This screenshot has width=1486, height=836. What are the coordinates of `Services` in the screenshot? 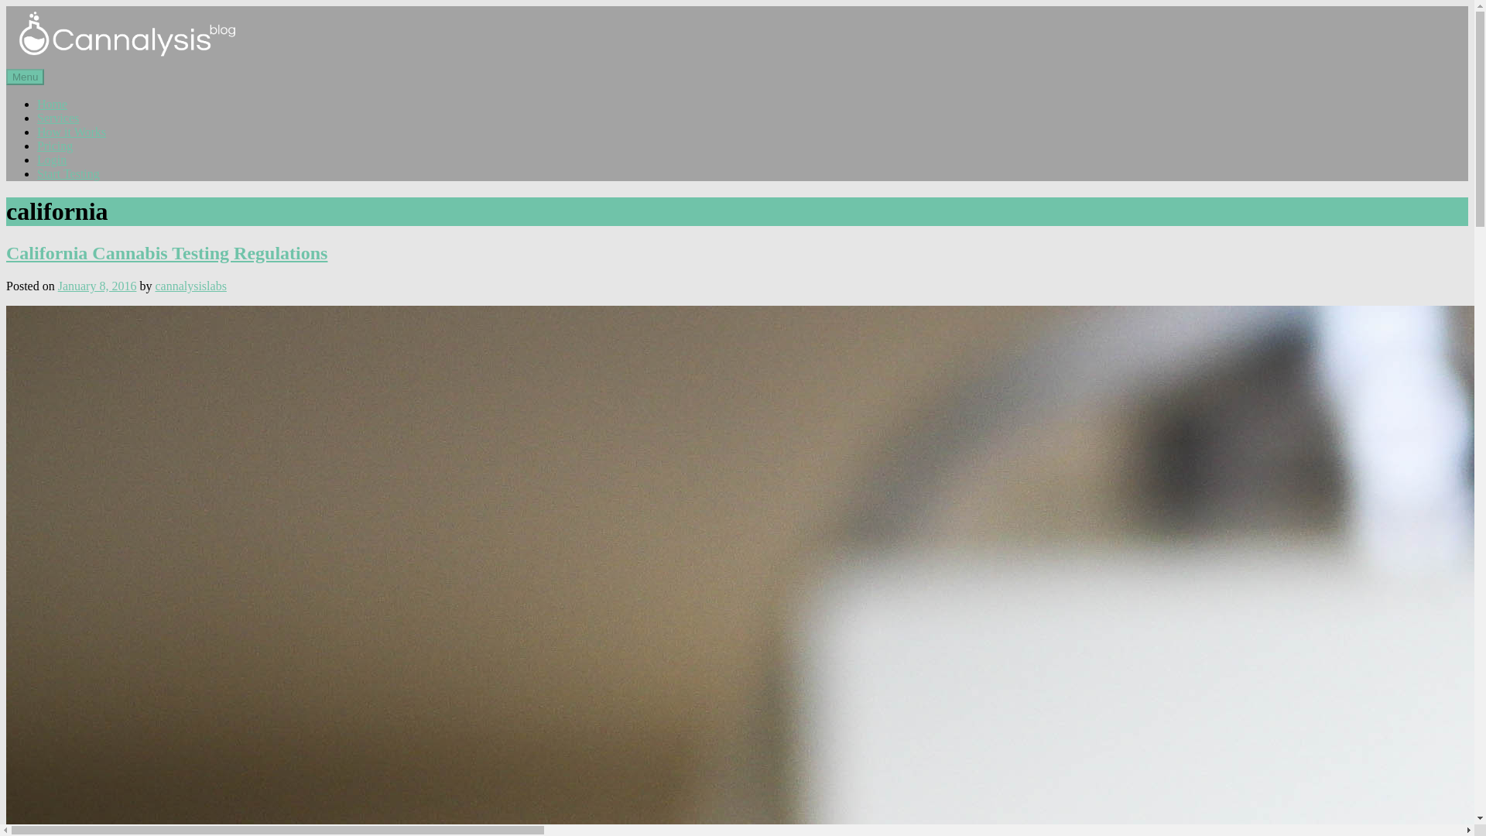 It's located at (57, 118).